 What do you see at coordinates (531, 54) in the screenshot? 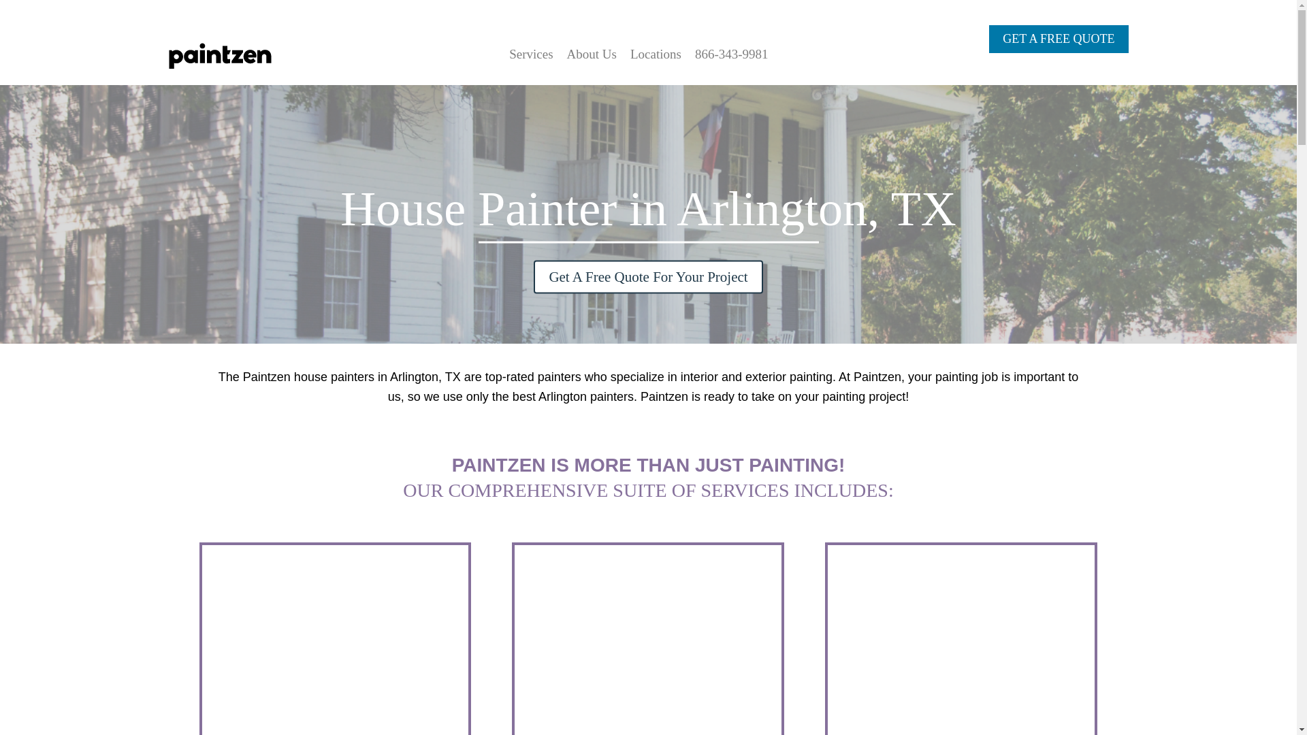
I see `Services` at bounding box center [531, 54].